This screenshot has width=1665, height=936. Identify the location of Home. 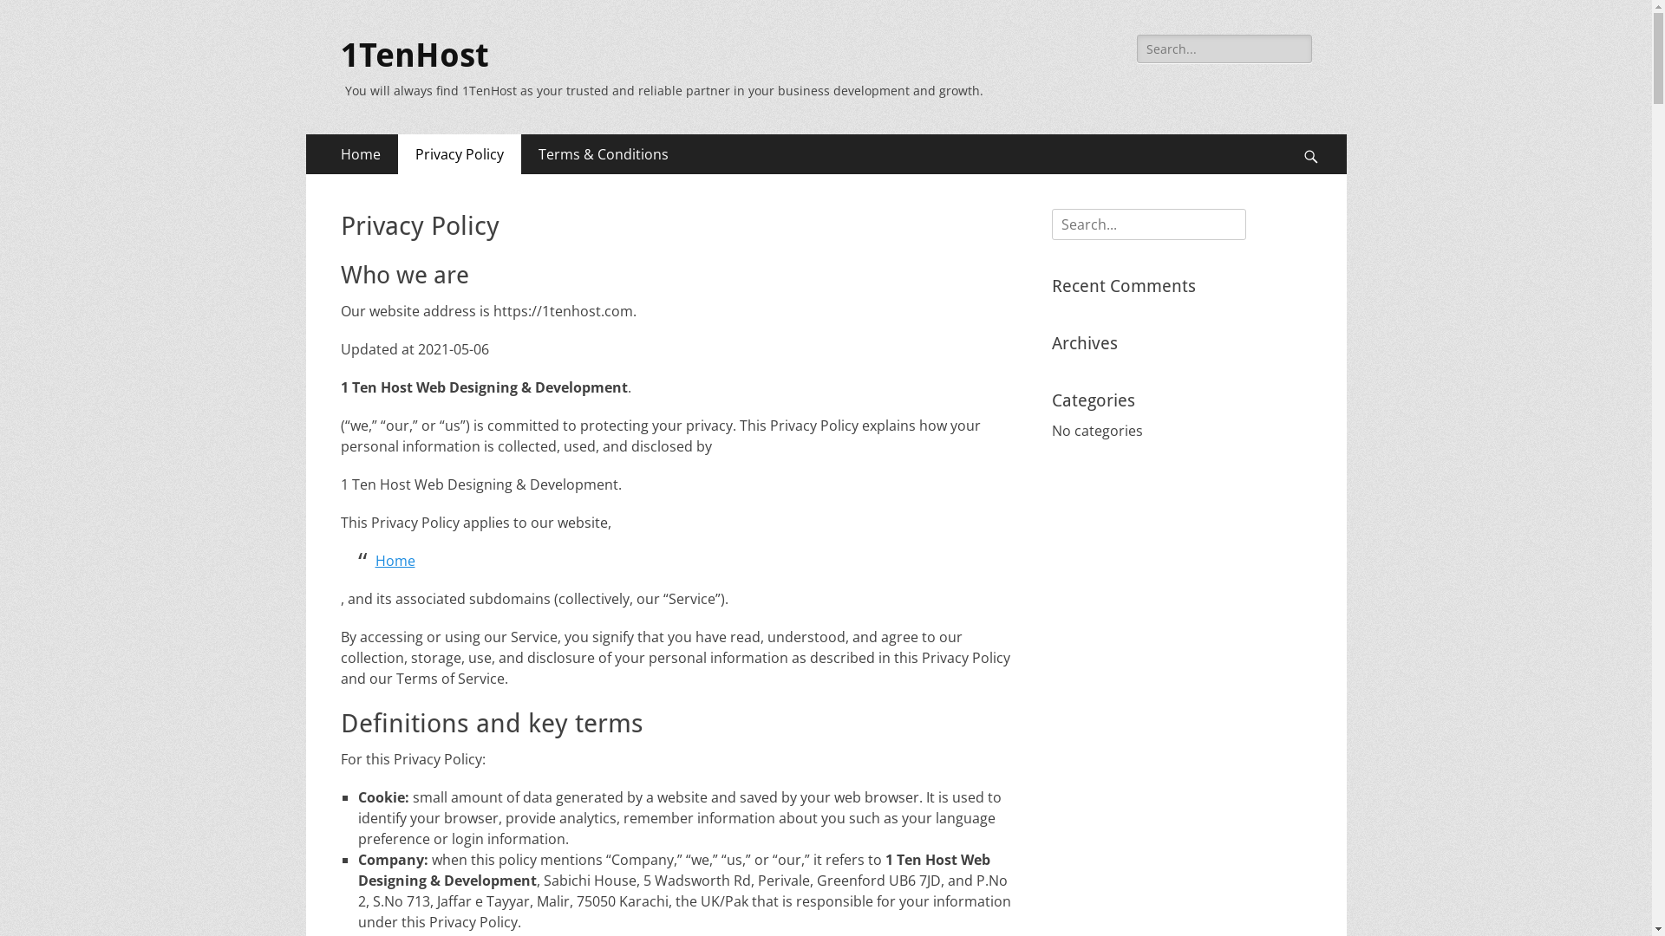
(395, 561).